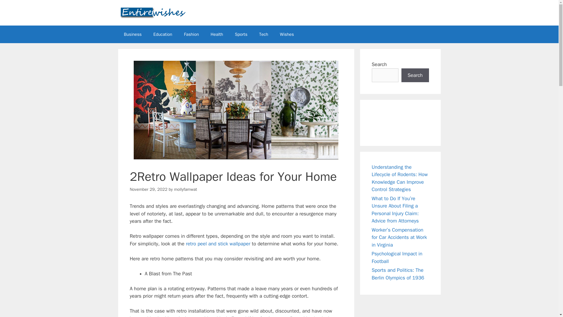  What do you see at coordinates (398, 274) in the screenshot?
I see `Sports and Politics: The Berlin Olympics of 1936` at bounding box center [398, 274].